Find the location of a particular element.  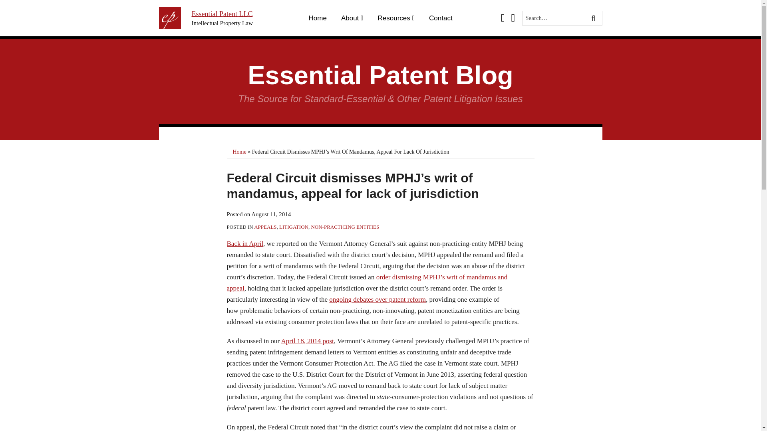

LITIGATION is located at coordinates (293, 227).